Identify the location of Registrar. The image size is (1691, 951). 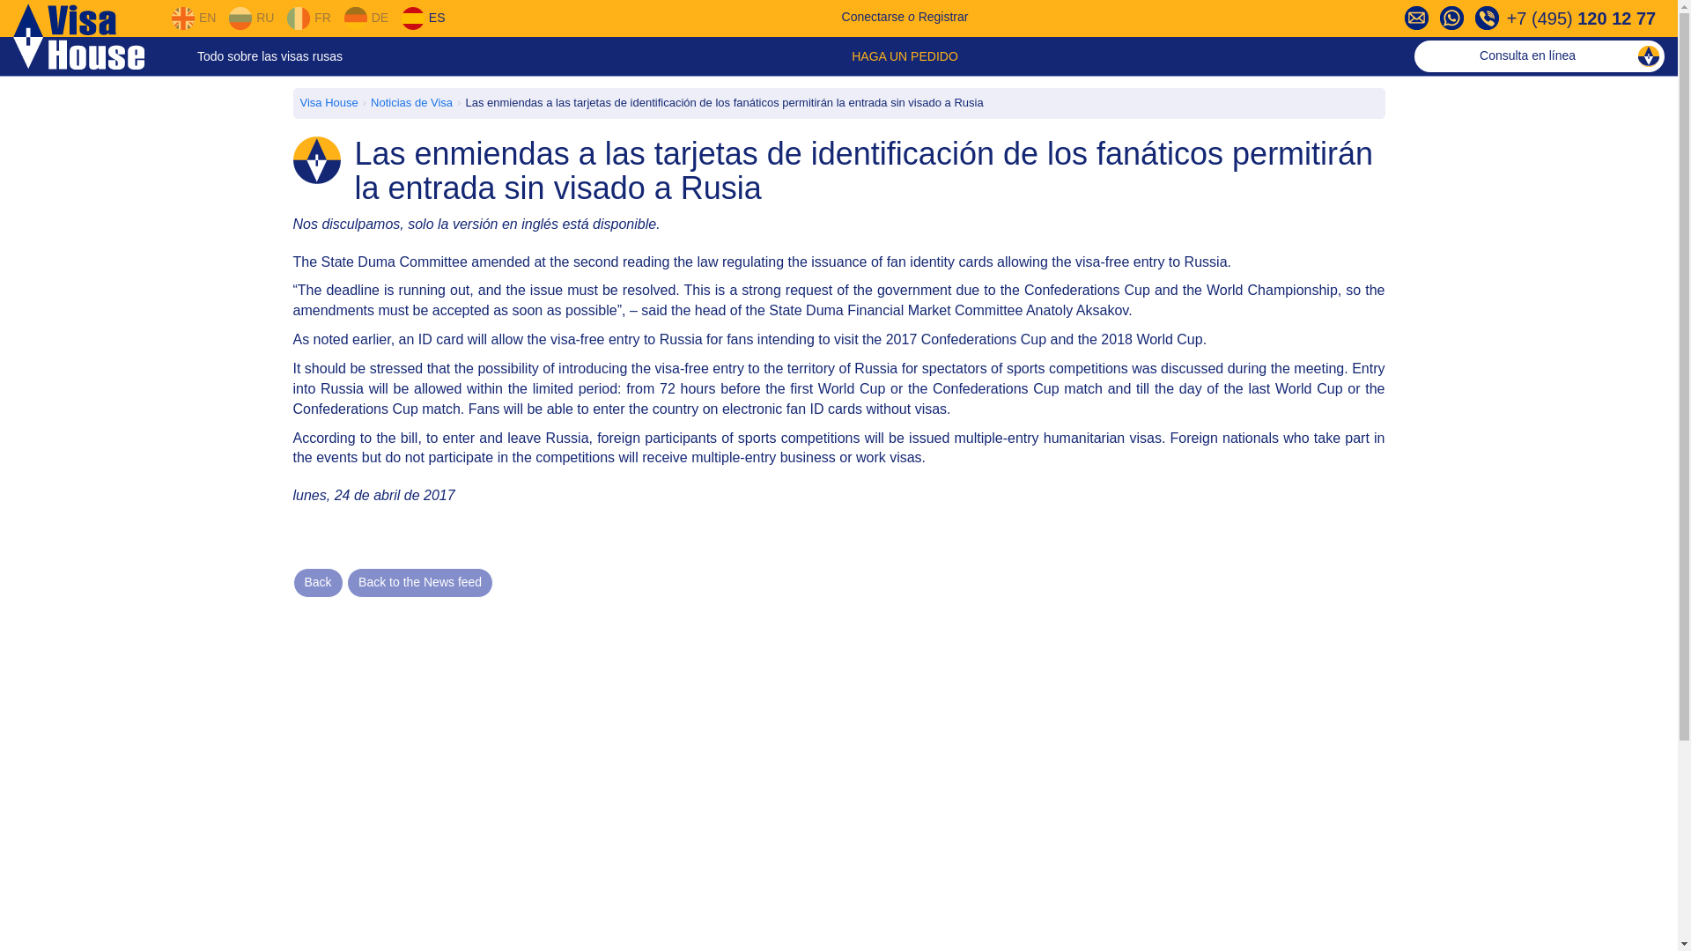
(943, 16).